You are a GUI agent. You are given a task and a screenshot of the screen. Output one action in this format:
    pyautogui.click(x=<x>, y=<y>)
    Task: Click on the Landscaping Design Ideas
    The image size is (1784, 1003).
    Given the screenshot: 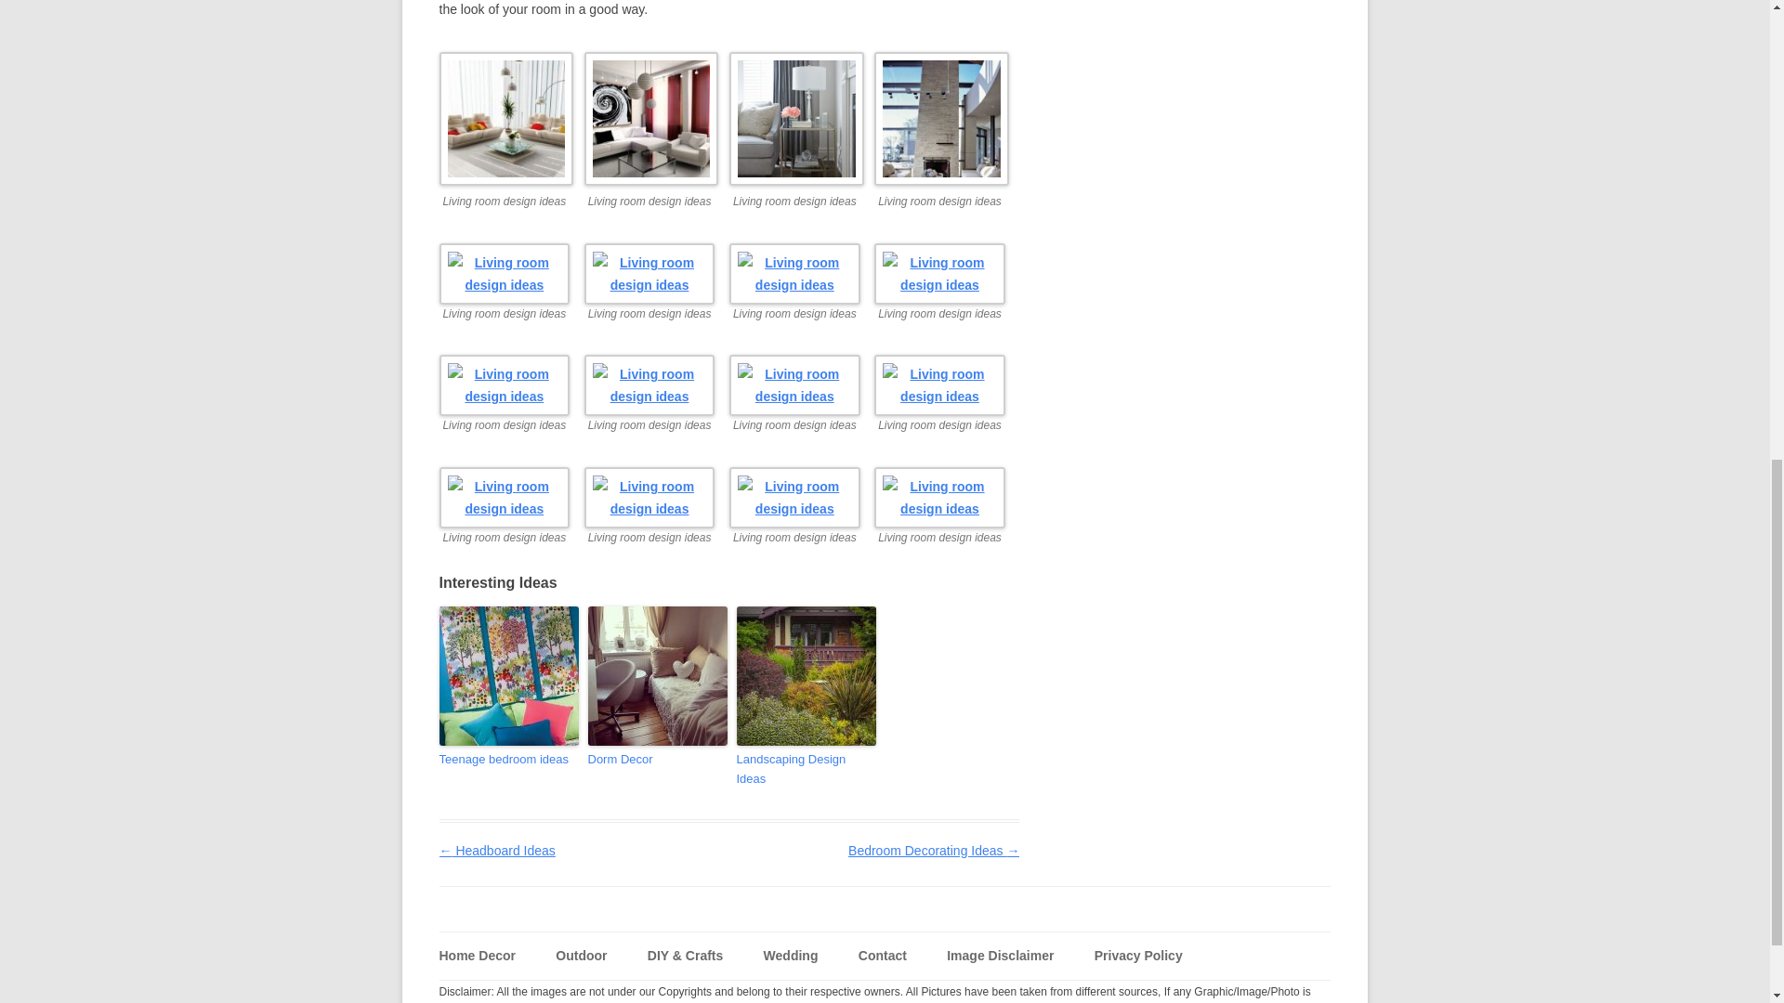 What is the action you would take?
    pyautogui.click(x=805, y=769)
    